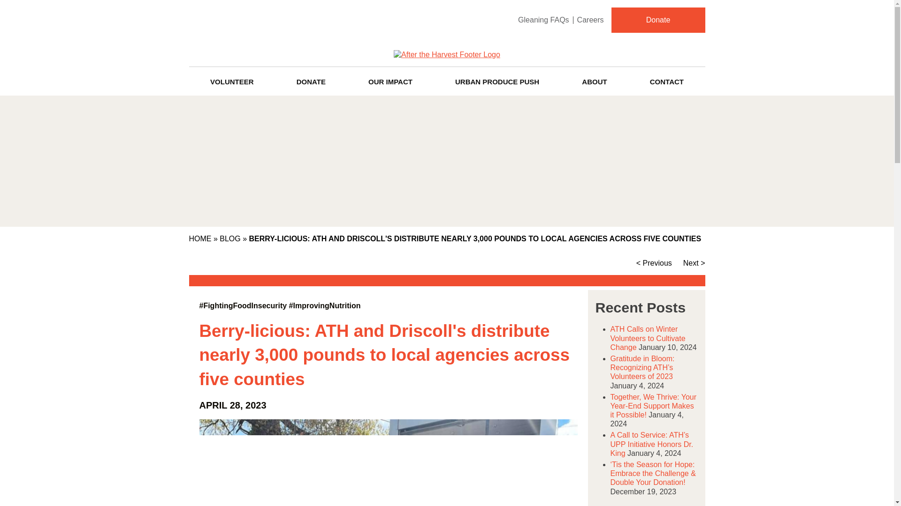 Image resolution: width=901 pixels, height=506 pixels. Describe the element at coordinates (666, 80) in the screenshot. I see `CONTACT` at that location.